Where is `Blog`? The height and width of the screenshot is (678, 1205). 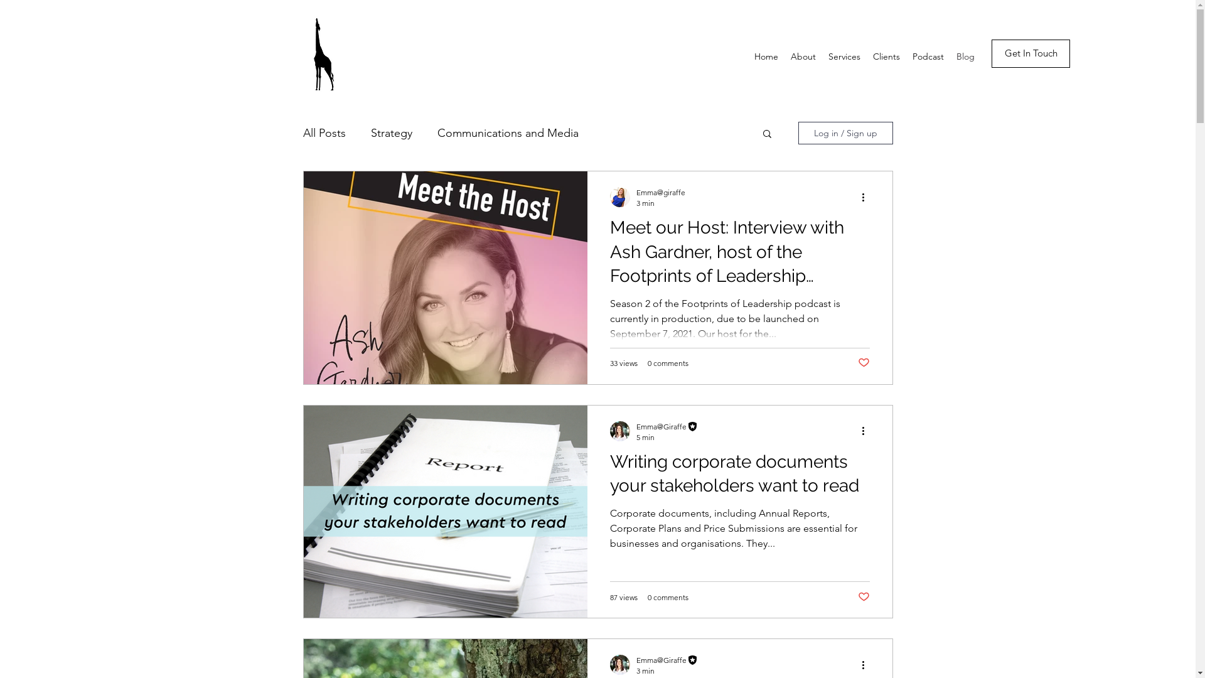
Blog is located at coordinates (965, 56).